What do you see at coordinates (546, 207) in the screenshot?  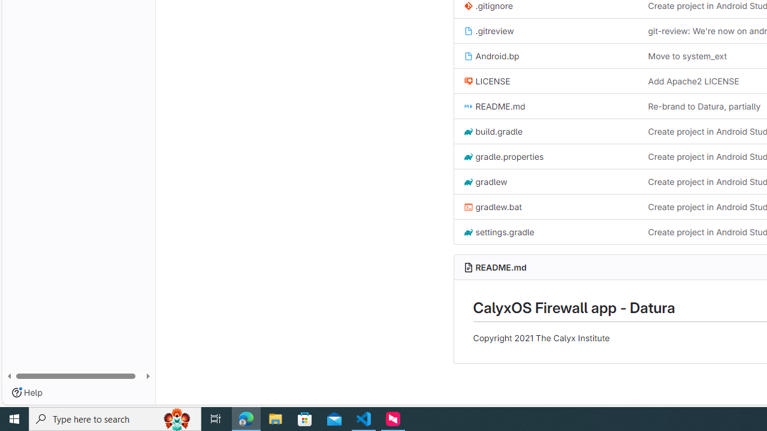 I see `gradlew.bat` at bounding box center [546, 207].